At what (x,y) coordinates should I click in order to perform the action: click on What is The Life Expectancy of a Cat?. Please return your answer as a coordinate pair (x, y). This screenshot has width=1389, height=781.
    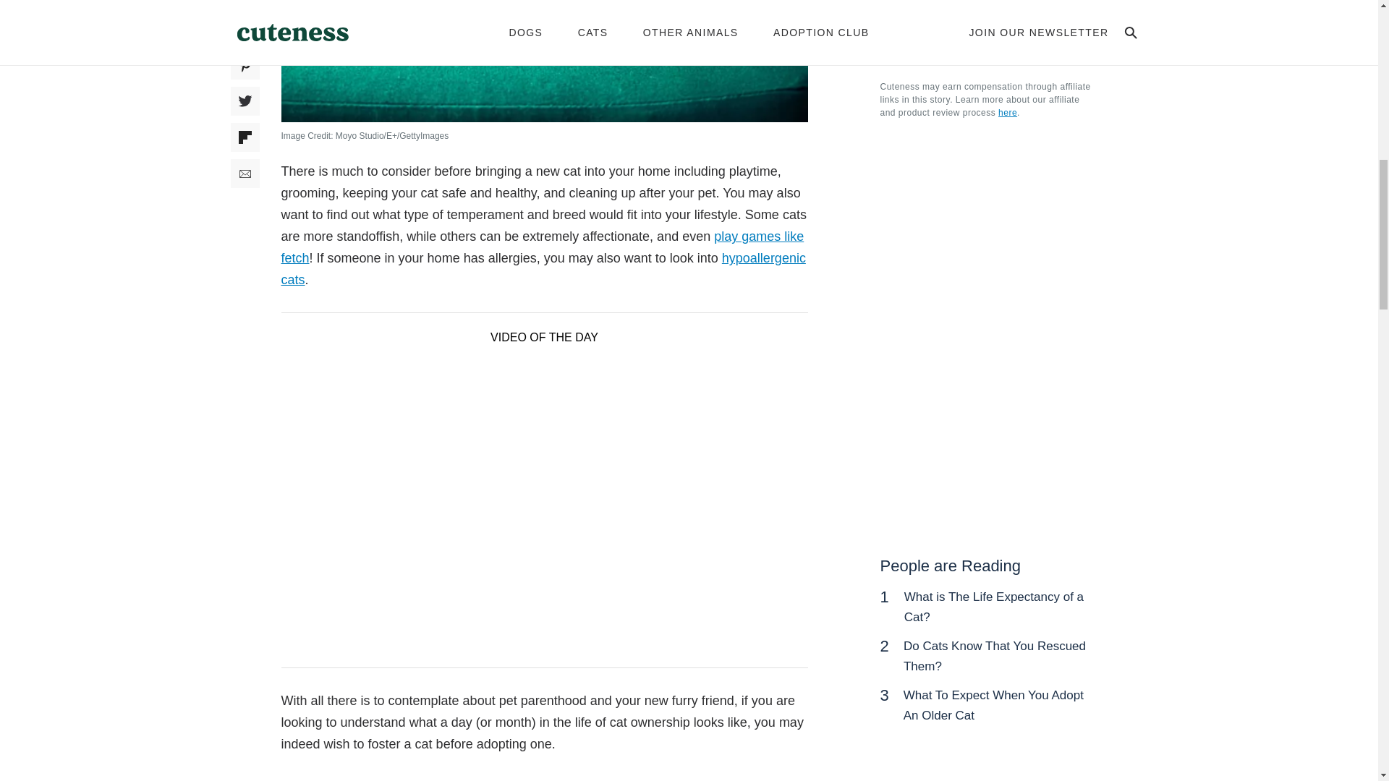
    Looking at the image, I should click on (993, 607).